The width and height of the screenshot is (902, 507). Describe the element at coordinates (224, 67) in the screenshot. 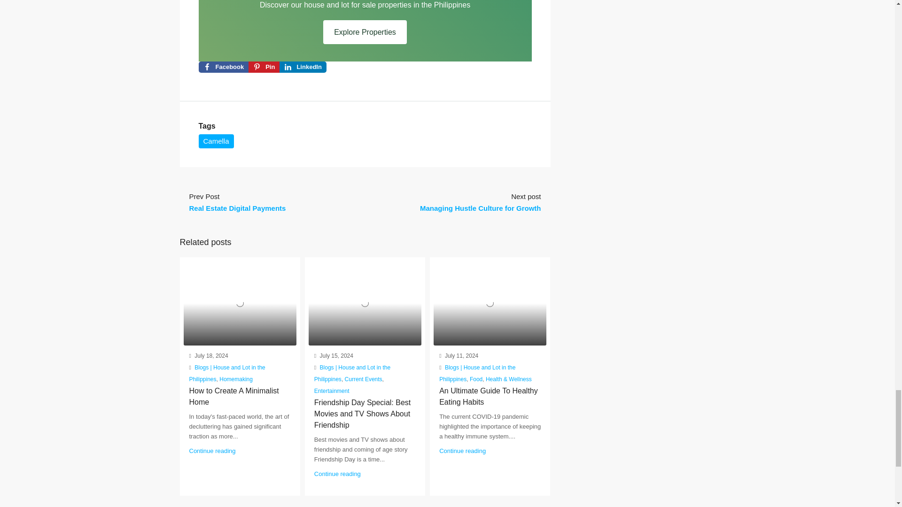

I see `Share on Facebook` at that location.